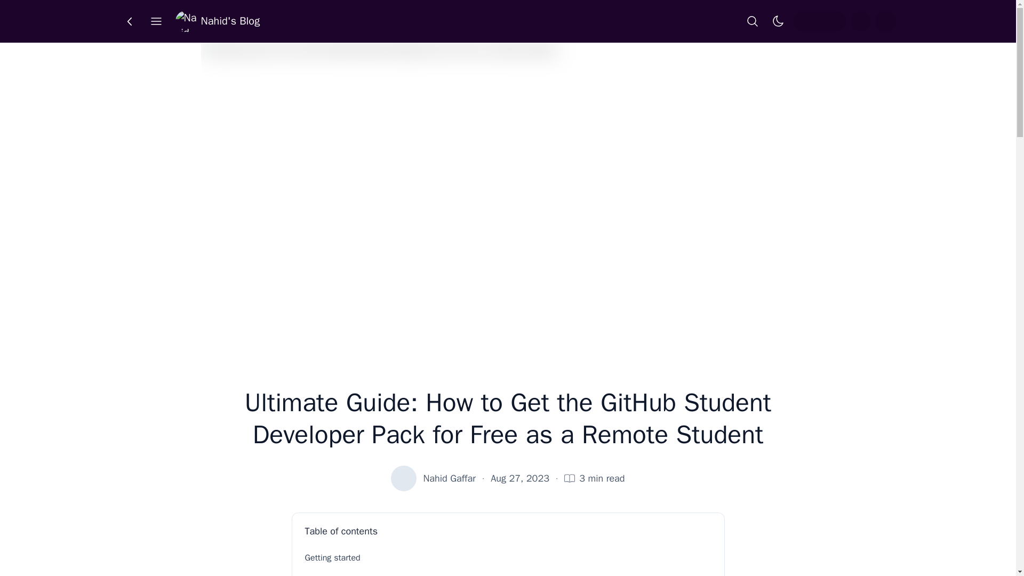  Describe the element at coordinates (218, 21) in the screenshot. I see `Nahid's Blog` at that location.